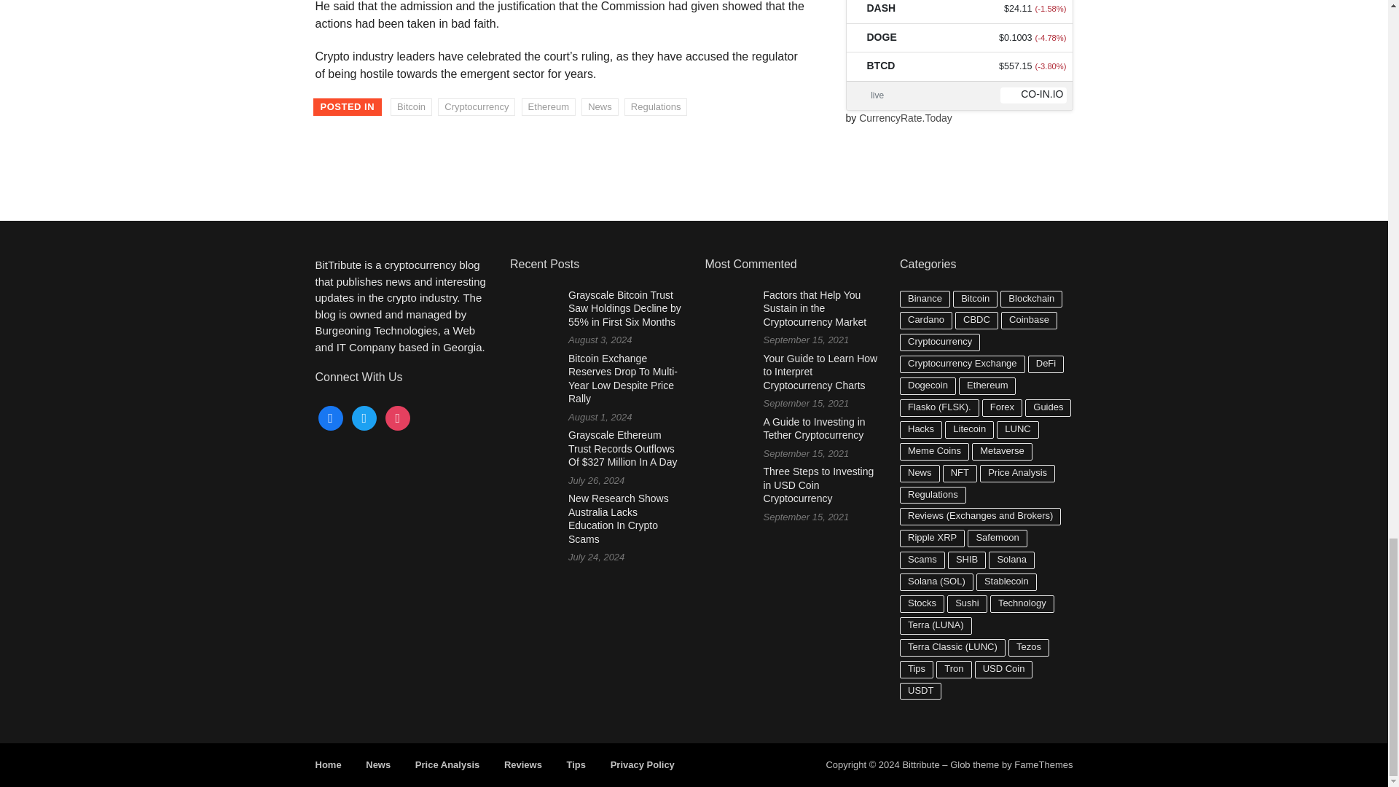  I want to click on Cryptocurrency, so click(476, 106).